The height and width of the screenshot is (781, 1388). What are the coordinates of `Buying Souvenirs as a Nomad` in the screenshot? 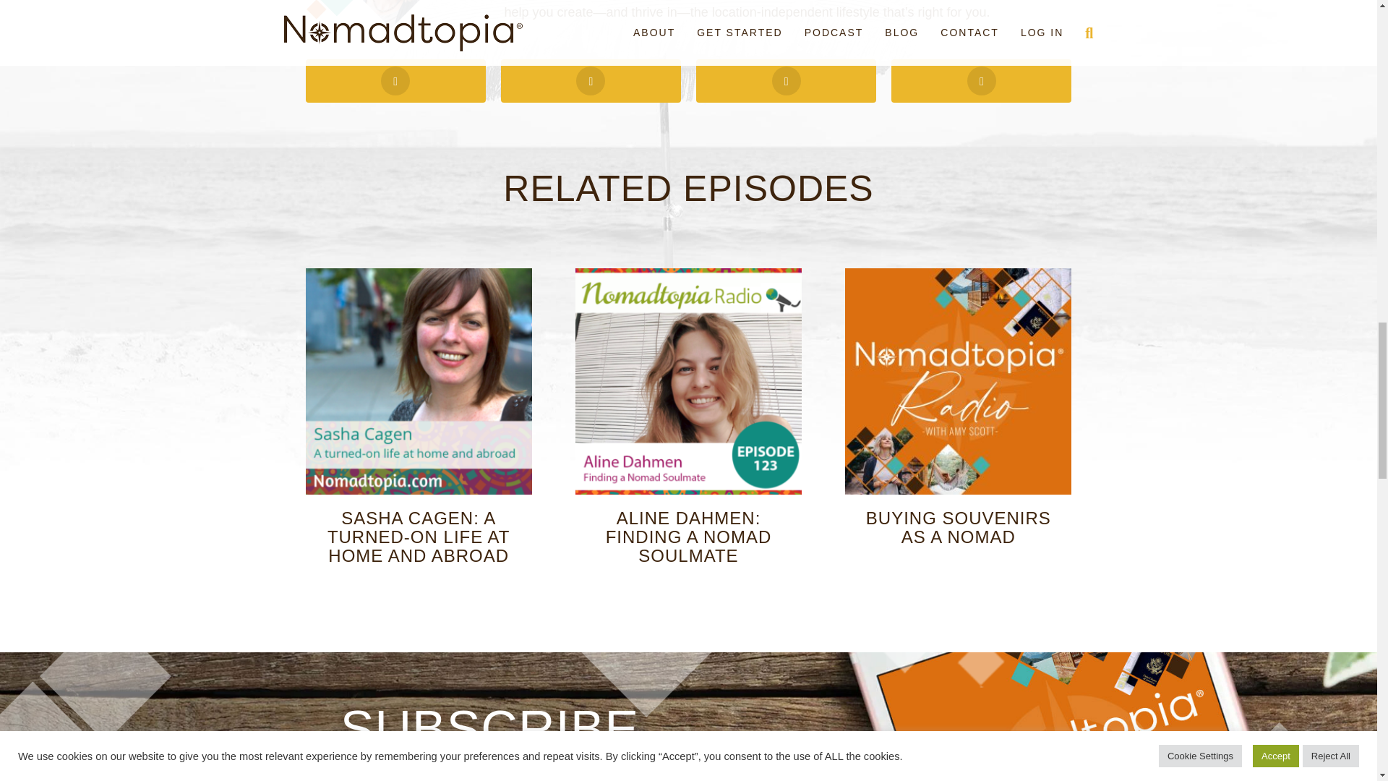 It's located at (959, 380).